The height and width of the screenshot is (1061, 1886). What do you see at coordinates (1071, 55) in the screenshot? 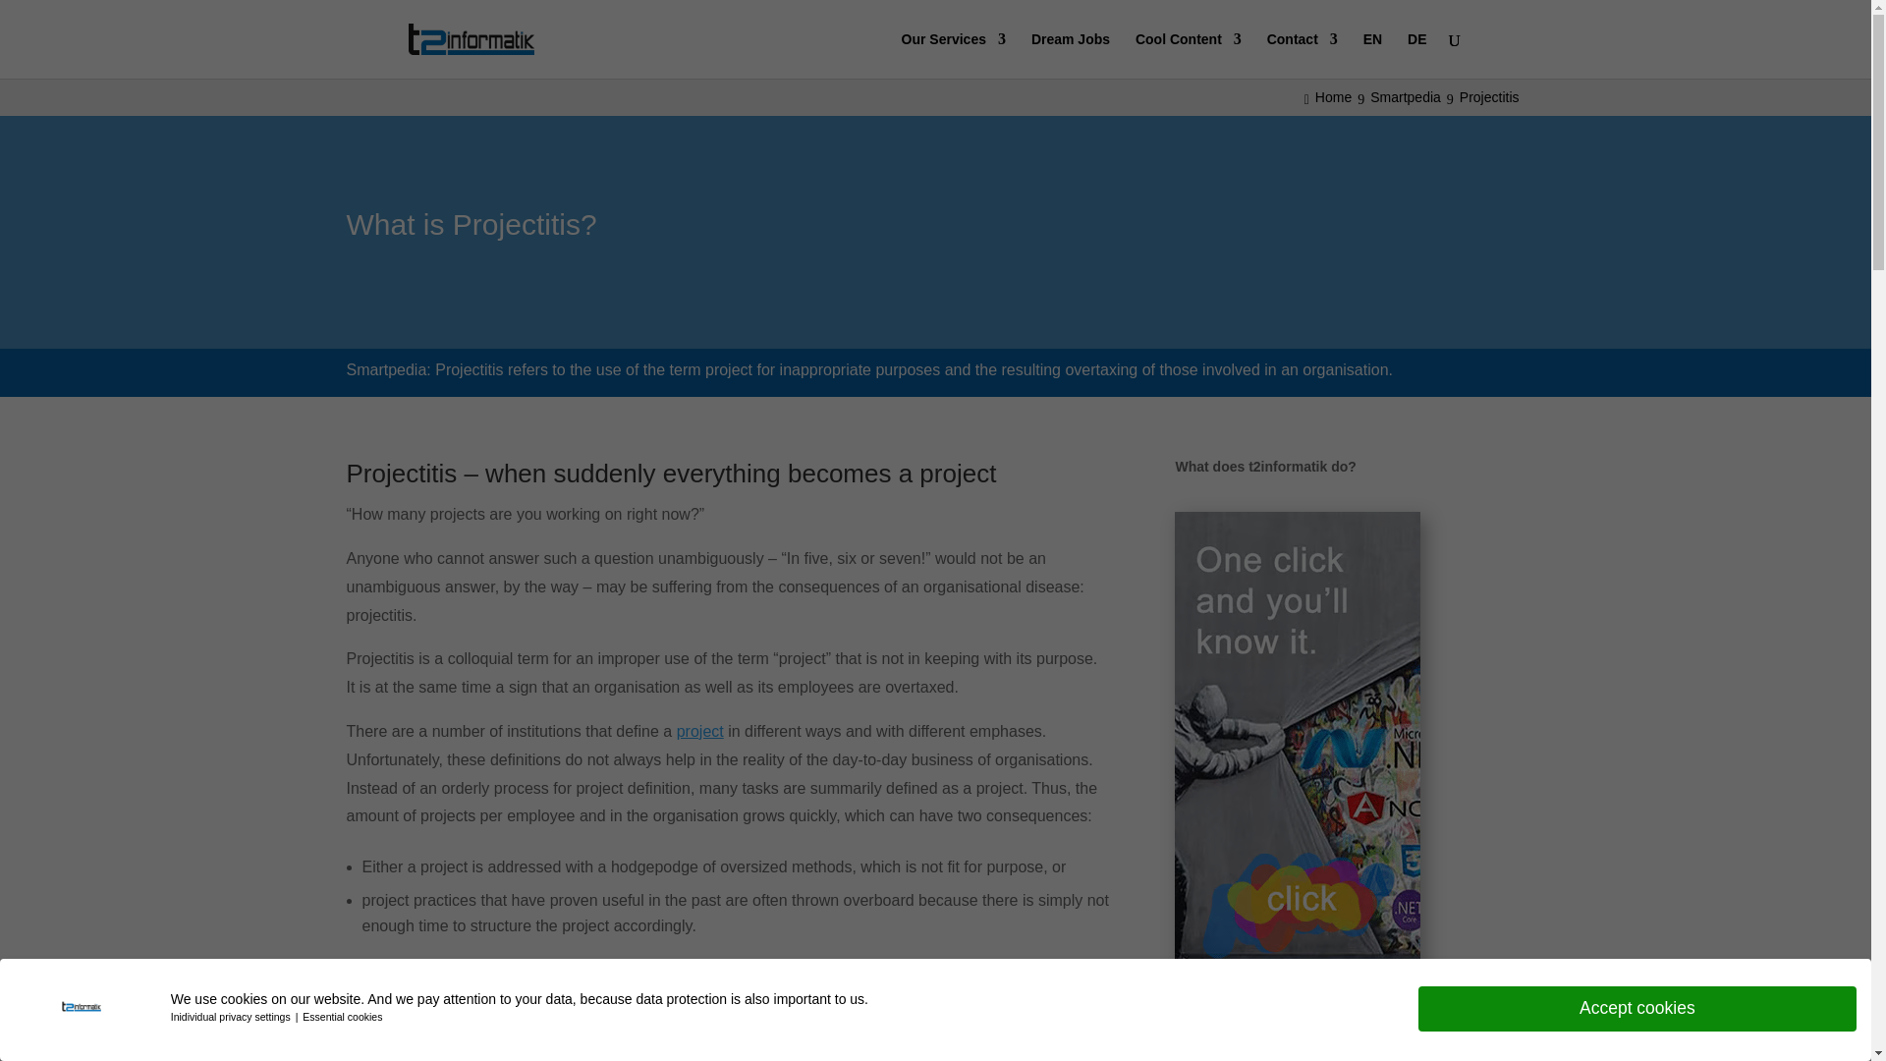
I see `Dream Jobs` at bounding box center [1071, 55].